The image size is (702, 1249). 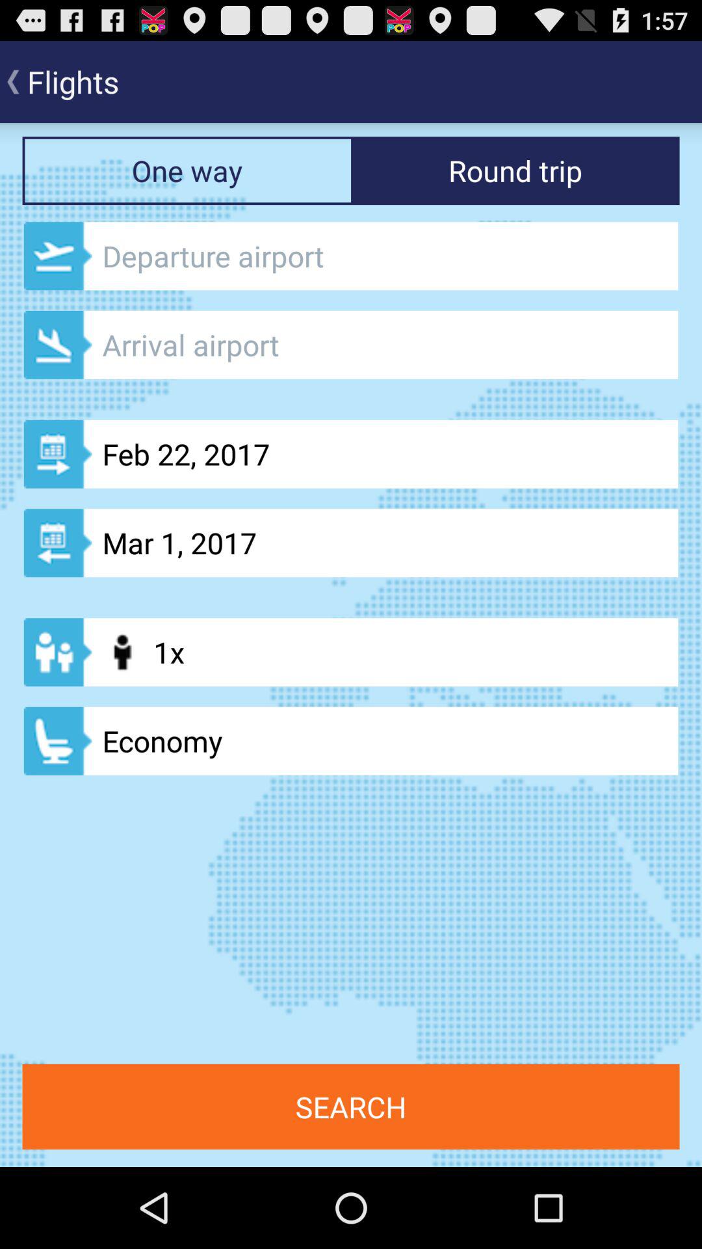 I want to click on click on the fourth button under round trip, so click(x=351, y=543).